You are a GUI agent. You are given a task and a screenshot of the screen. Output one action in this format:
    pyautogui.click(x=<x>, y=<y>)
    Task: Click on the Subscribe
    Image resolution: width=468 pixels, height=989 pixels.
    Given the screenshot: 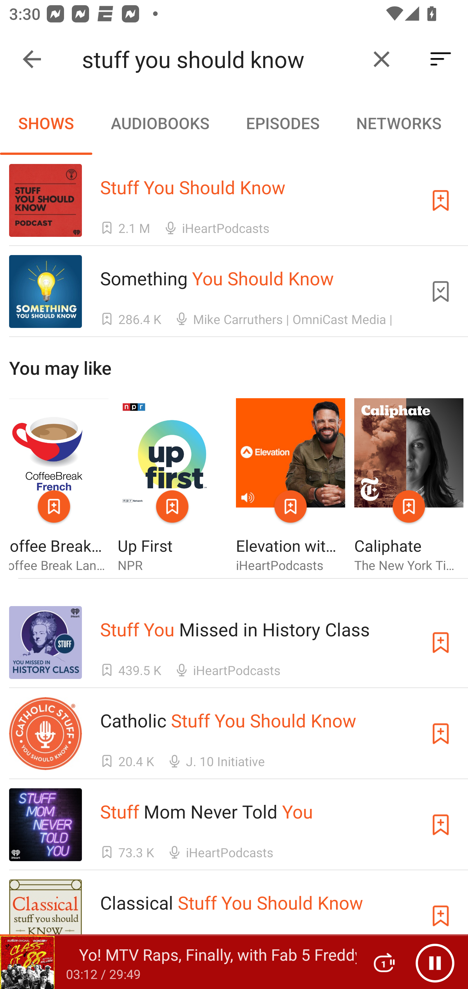 What is the action you would take?
    pyautogui.click(x=441, y=200)
    